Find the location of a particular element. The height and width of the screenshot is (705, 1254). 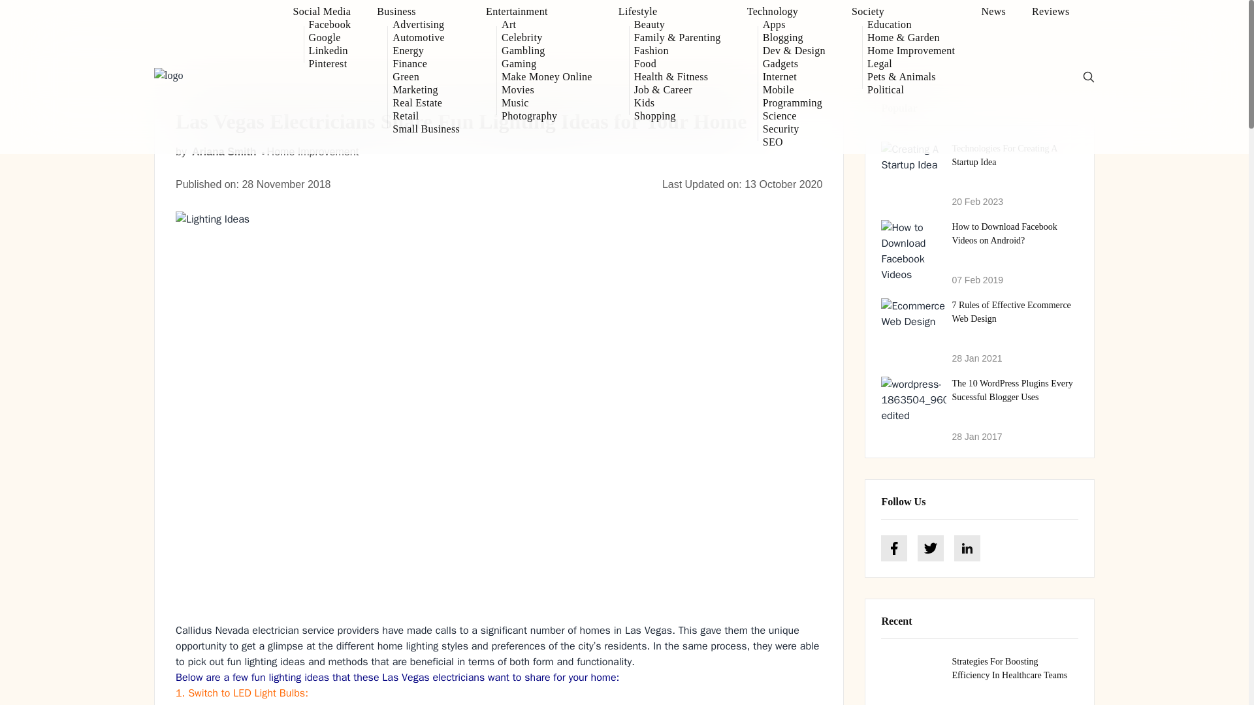

Apps is located at coordinates (794, 25).